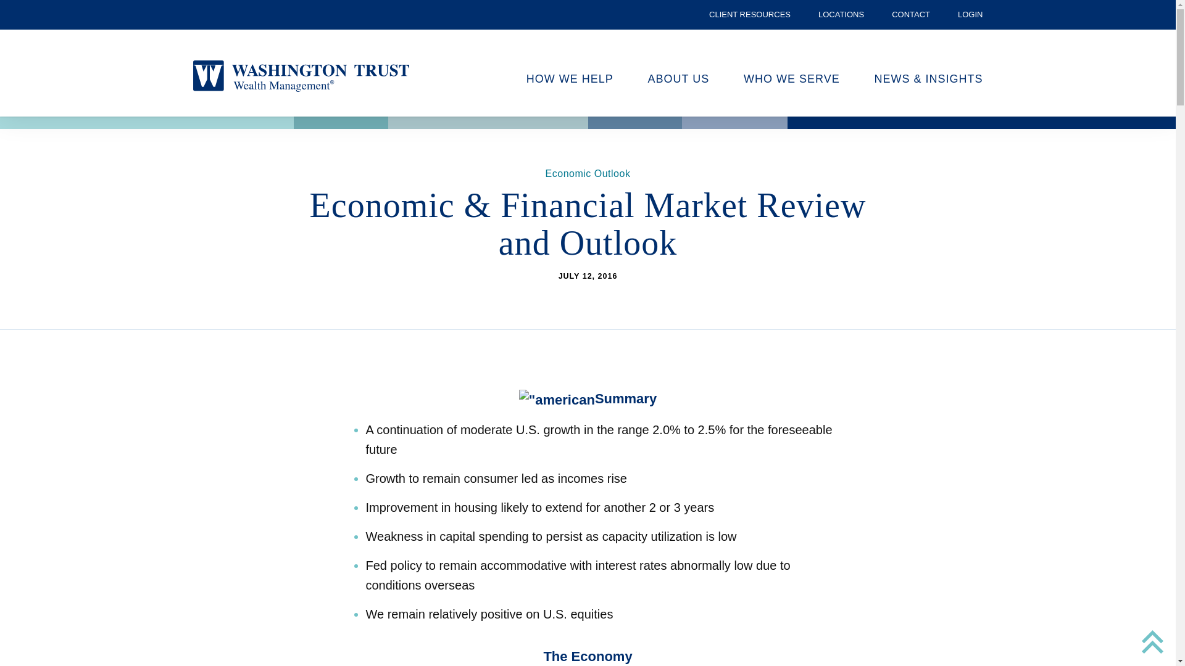 Image resolution: width=1185 pixels, height=666 pixels. I want to click on HOW WE HELP, so click(570, 80).